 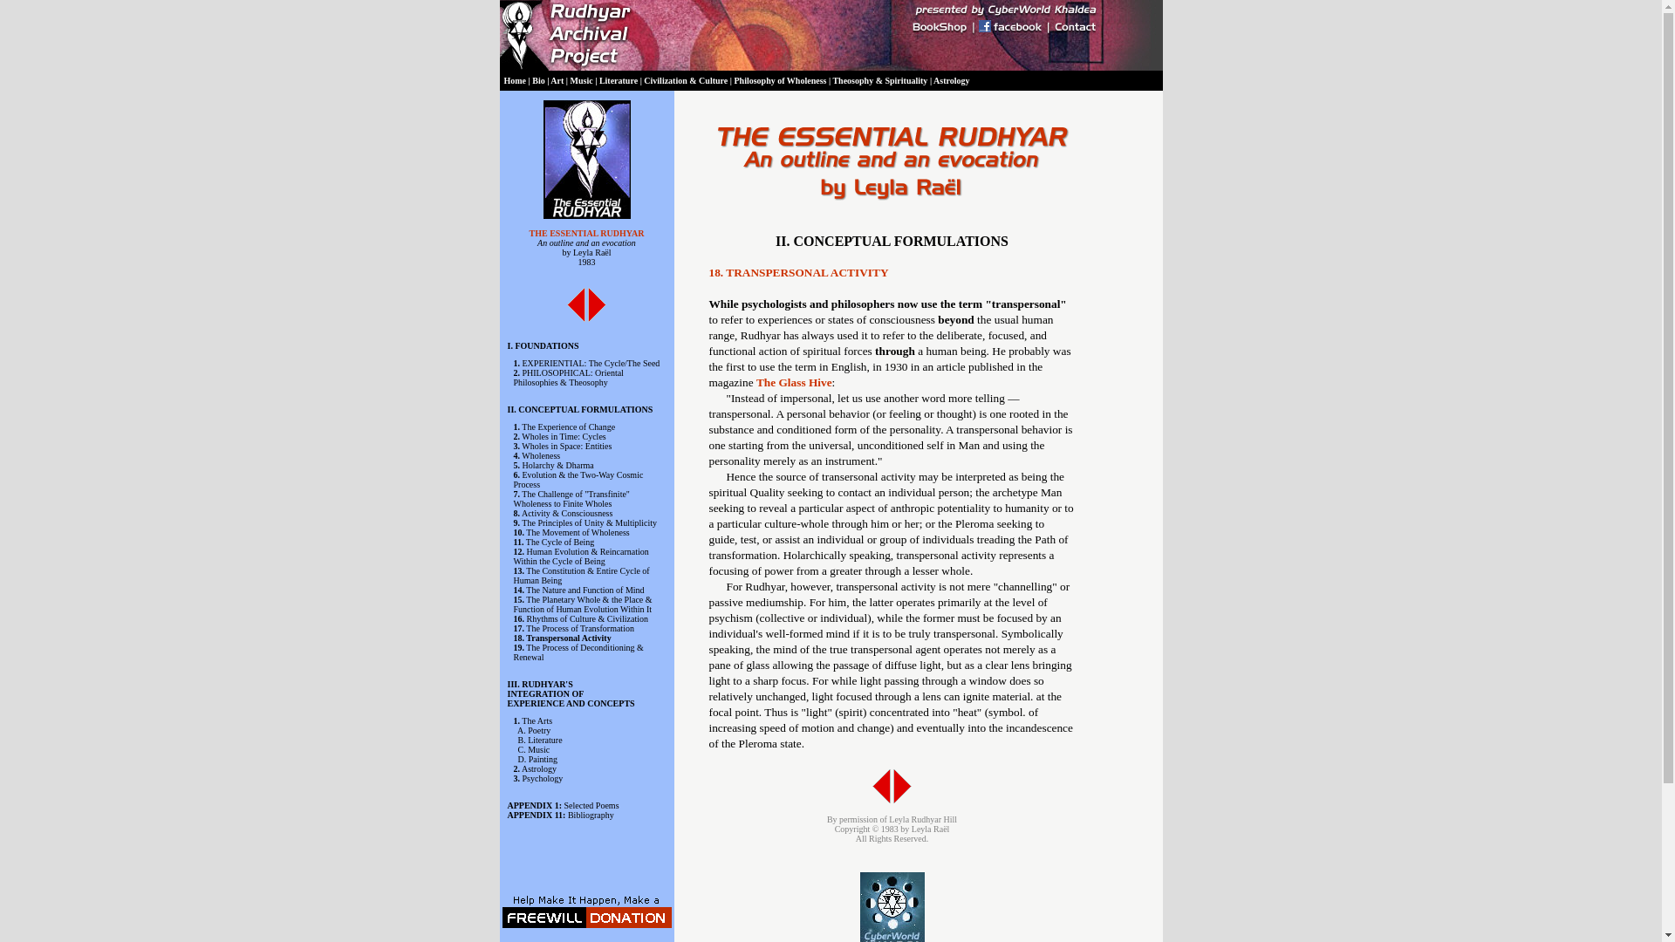 I want to click on Philosophy of Wholeness, so click(x=779, y=80).